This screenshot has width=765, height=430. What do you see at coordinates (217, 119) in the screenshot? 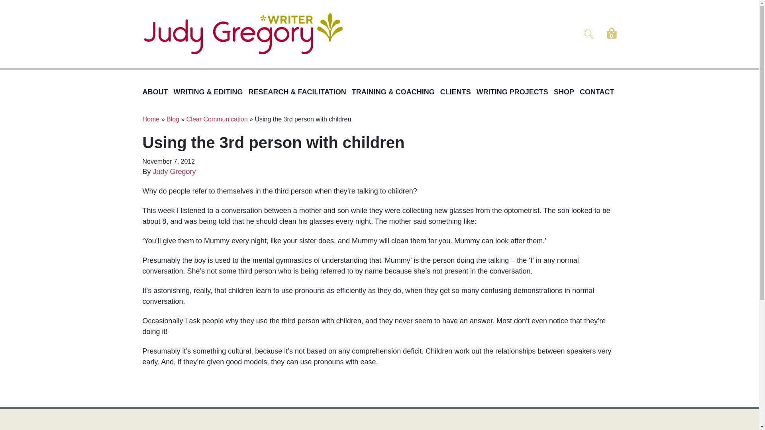
I see `Clear Communication` at bounding box center [217, 119].